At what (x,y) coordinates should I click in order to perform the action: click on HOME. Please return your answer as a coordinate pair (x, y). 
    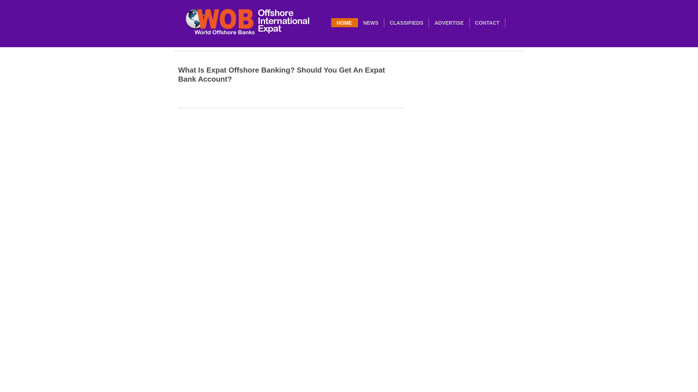
    Looking at the image, I should click on (344, 23).